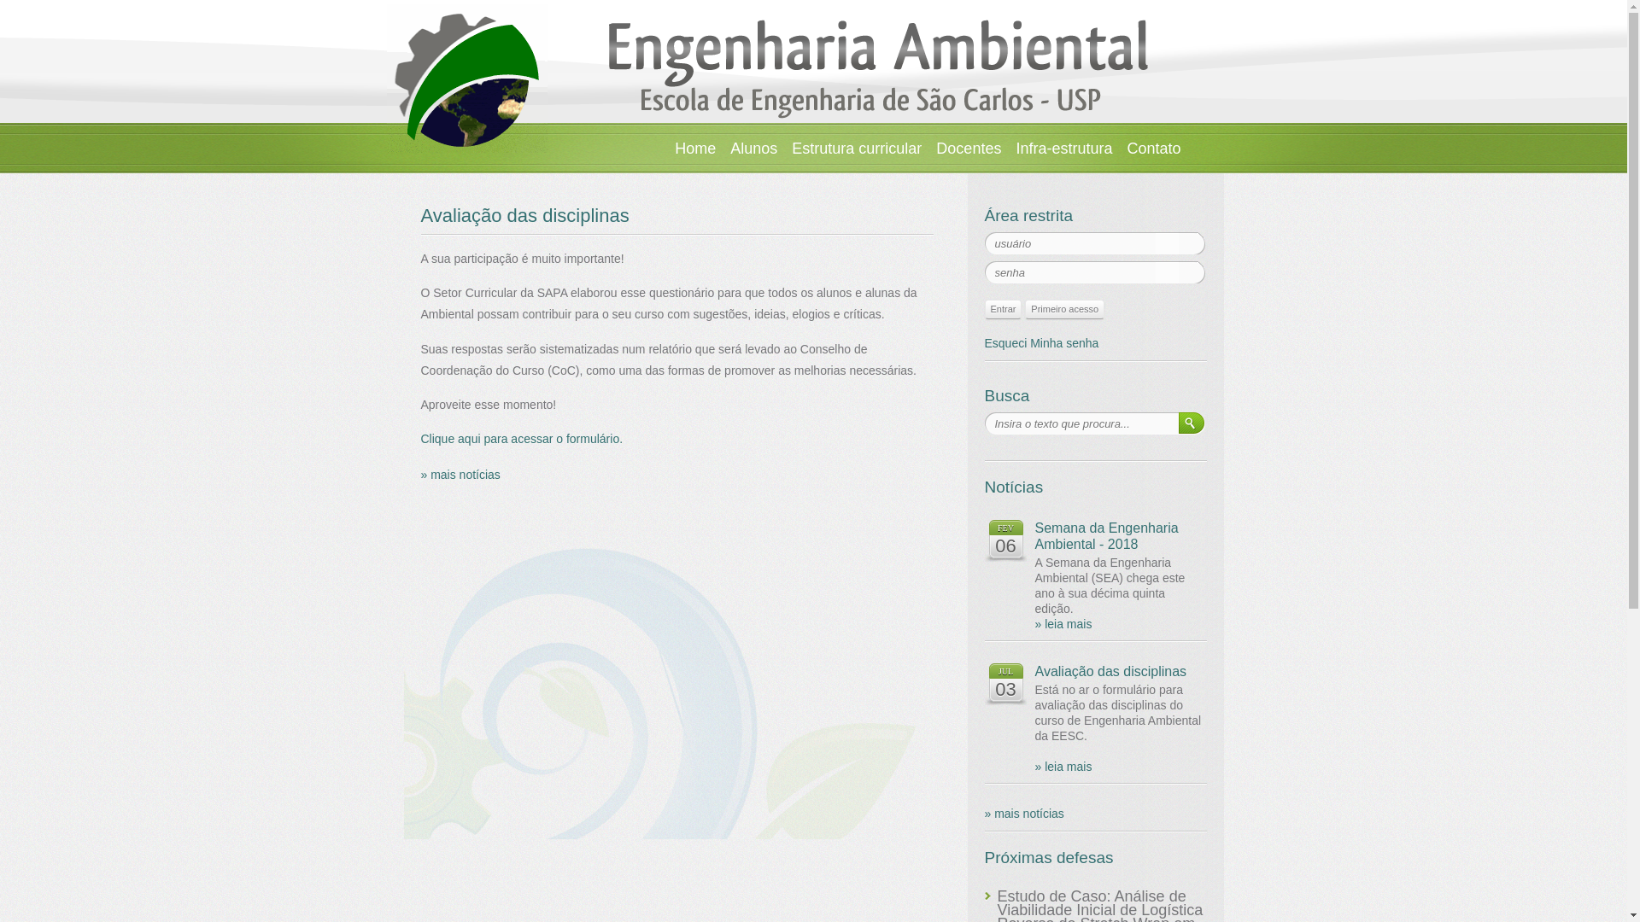  What do you see at coordinates (969, 149) in the screenshot?
I see `Docentes` at bounding box center [969, 149].